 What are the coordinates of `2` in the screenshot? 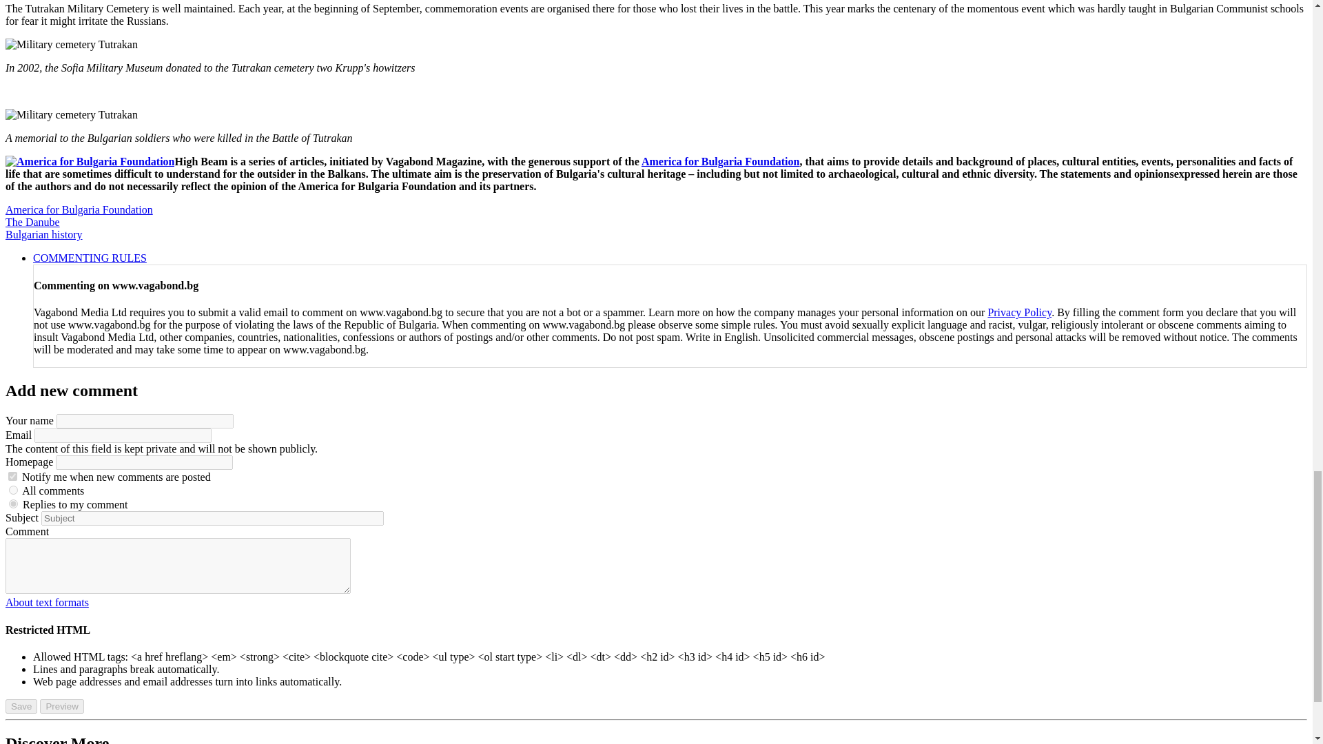 It's located at (14, 503).